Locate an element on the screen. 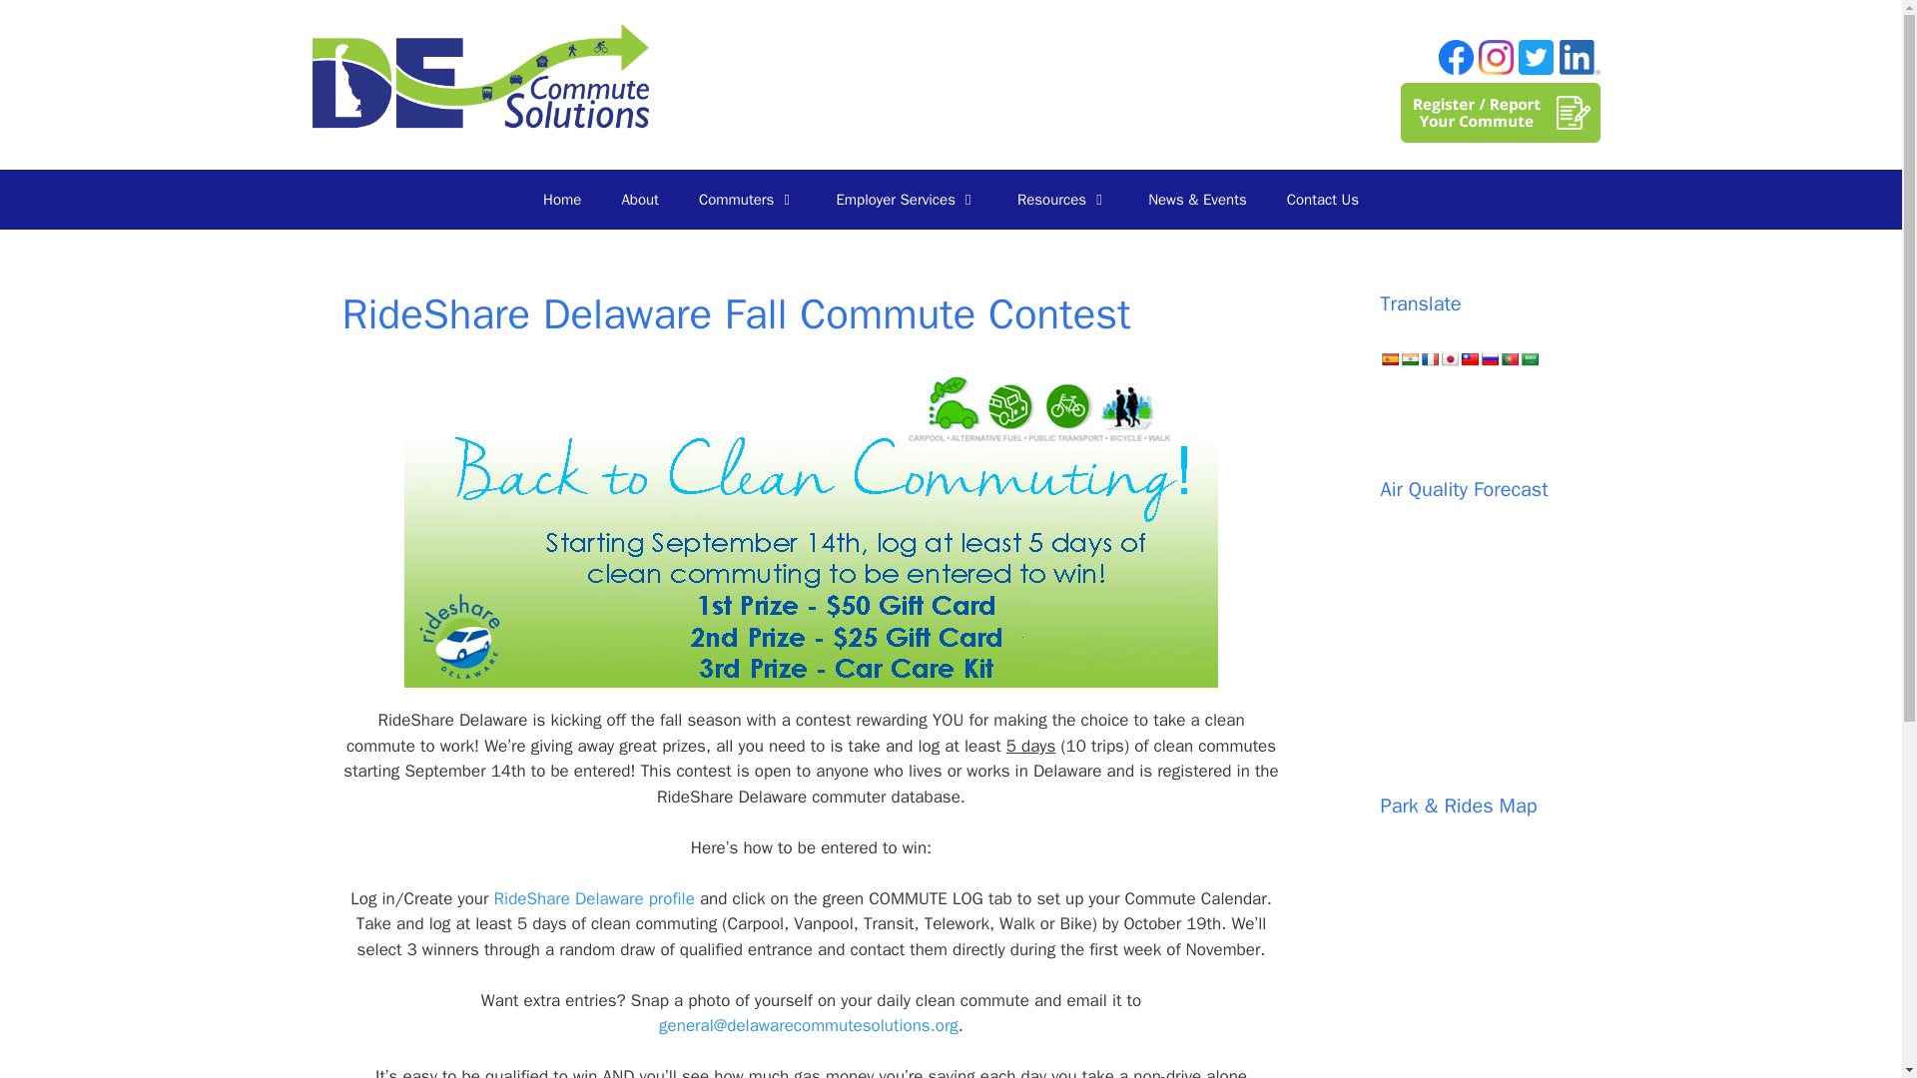 This screenshot has height=1078, width=1917. Resources is located at coordinates (1062, 200).